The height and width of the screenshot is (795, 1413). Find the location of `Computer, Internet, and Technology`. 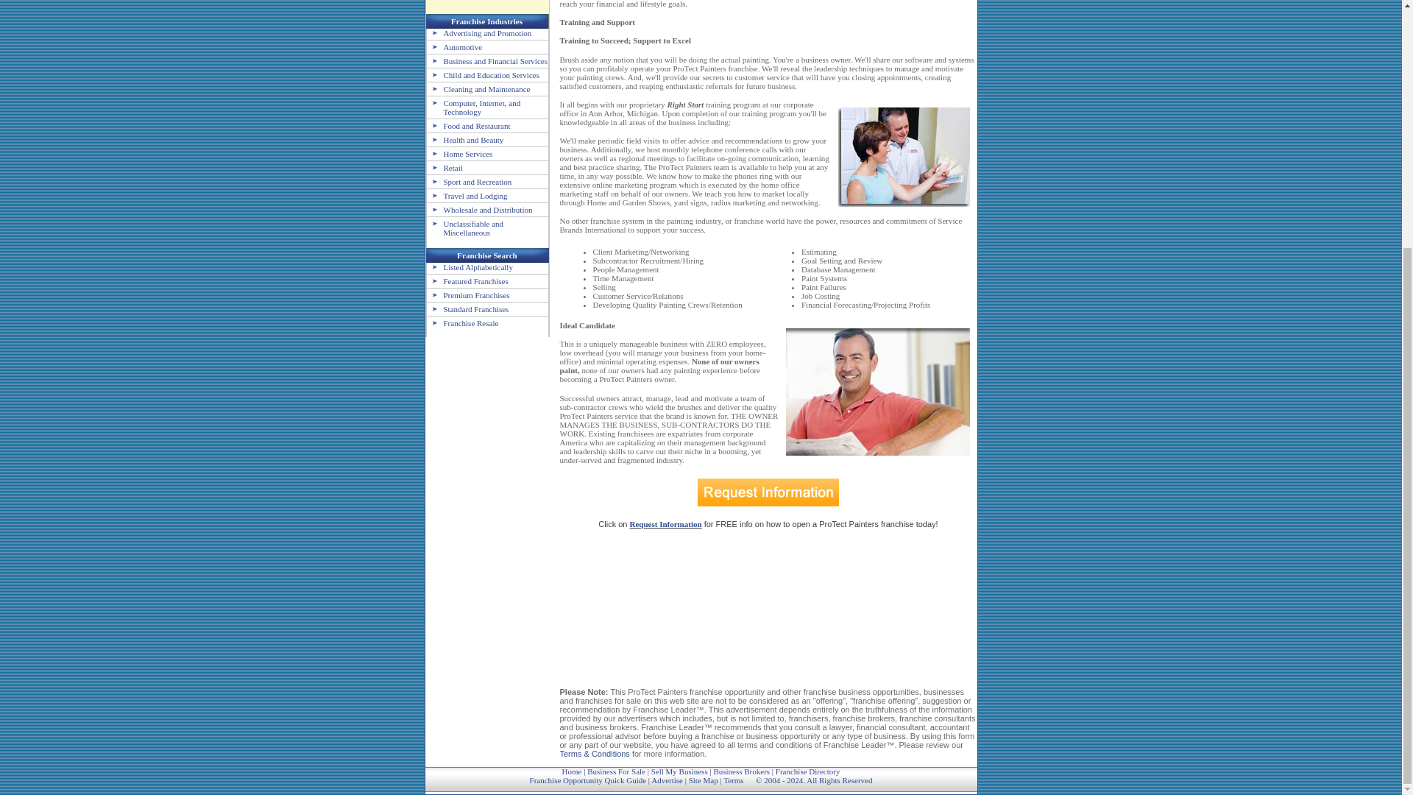

Computer, Internet, and Technology is located at coordinates (474, 107).